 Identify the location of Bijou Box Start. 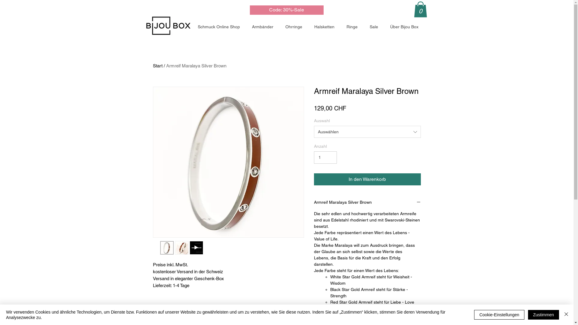
(173, 27).